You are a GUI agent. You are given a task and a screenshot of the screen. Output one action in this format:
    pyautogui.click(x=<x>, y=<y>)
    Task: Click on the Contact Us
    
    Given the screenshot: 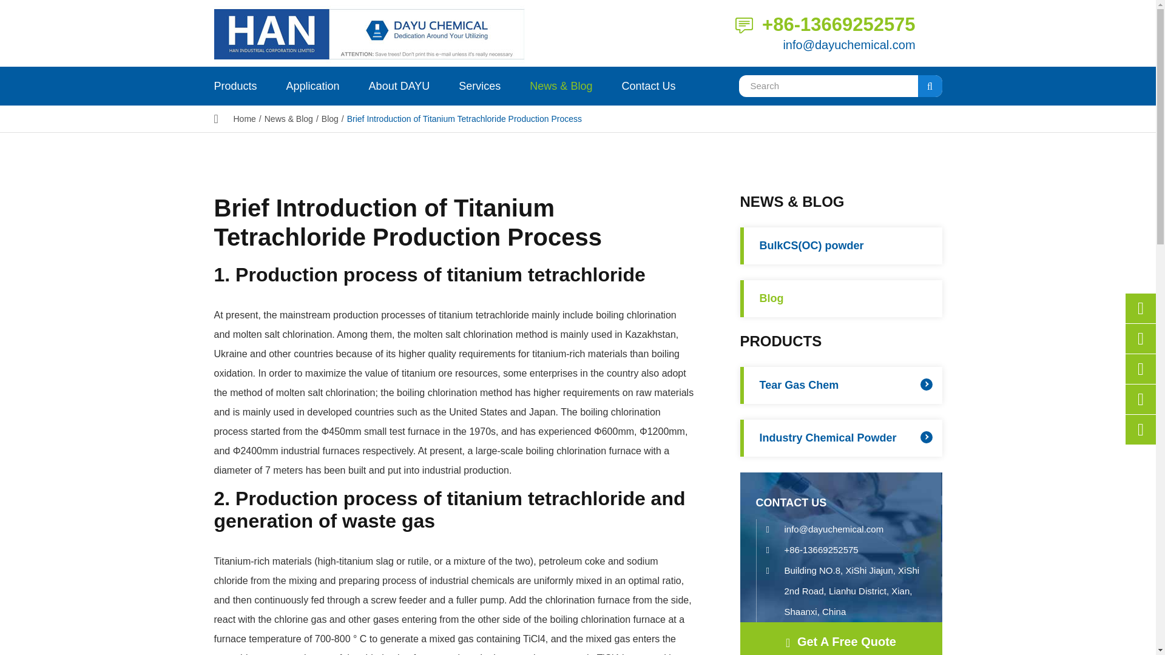 What is the action you would take?
    pyautogui.click(x=648, y=86)
    